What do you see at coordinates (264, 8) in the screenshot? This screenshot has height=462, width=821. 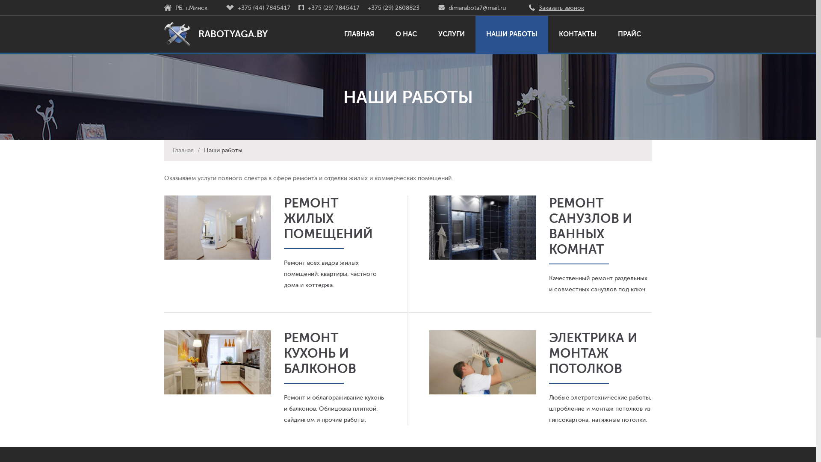 I see `+375 (44) 7845417` at bounding box center [264, 8].